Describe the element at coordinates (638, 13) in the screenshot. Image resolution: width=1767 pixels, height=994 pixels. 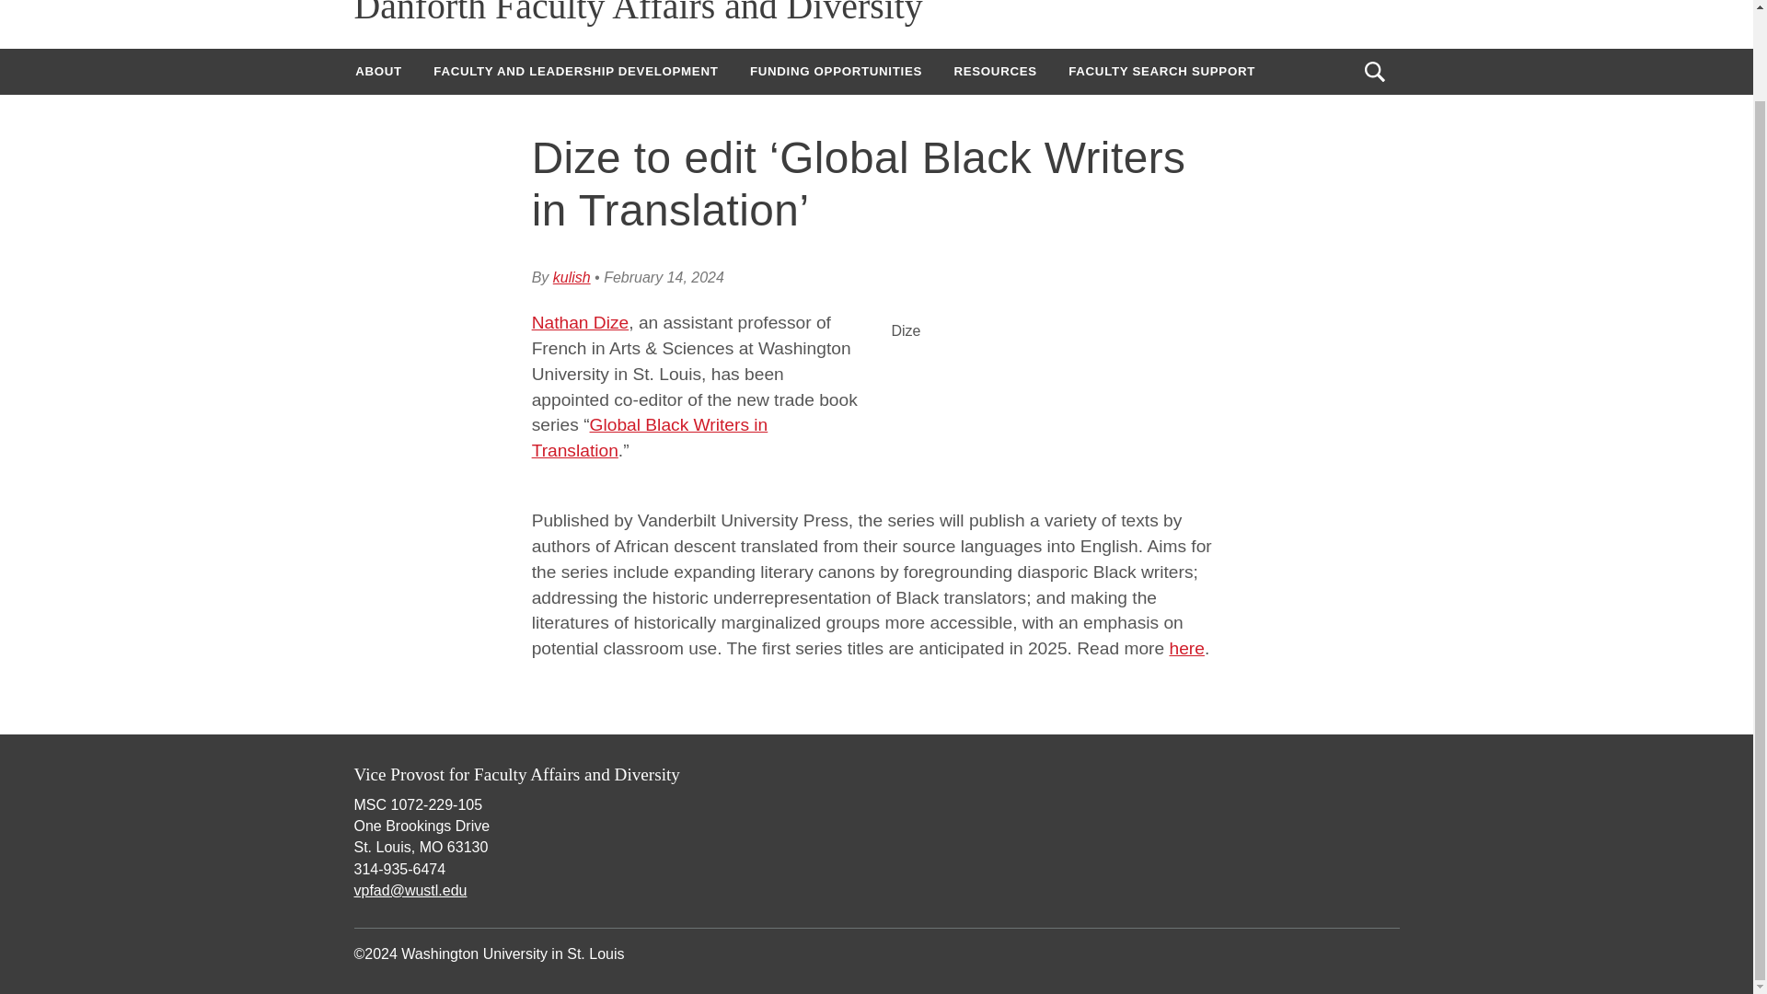
I see `Danforth Faculty Affairs and Diversity` at that location.